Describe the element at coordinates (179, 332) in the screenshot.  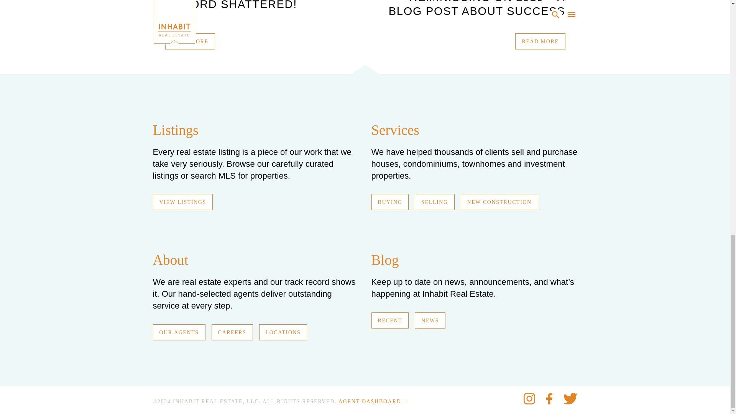
I see `OUR AGENTS` at that location.